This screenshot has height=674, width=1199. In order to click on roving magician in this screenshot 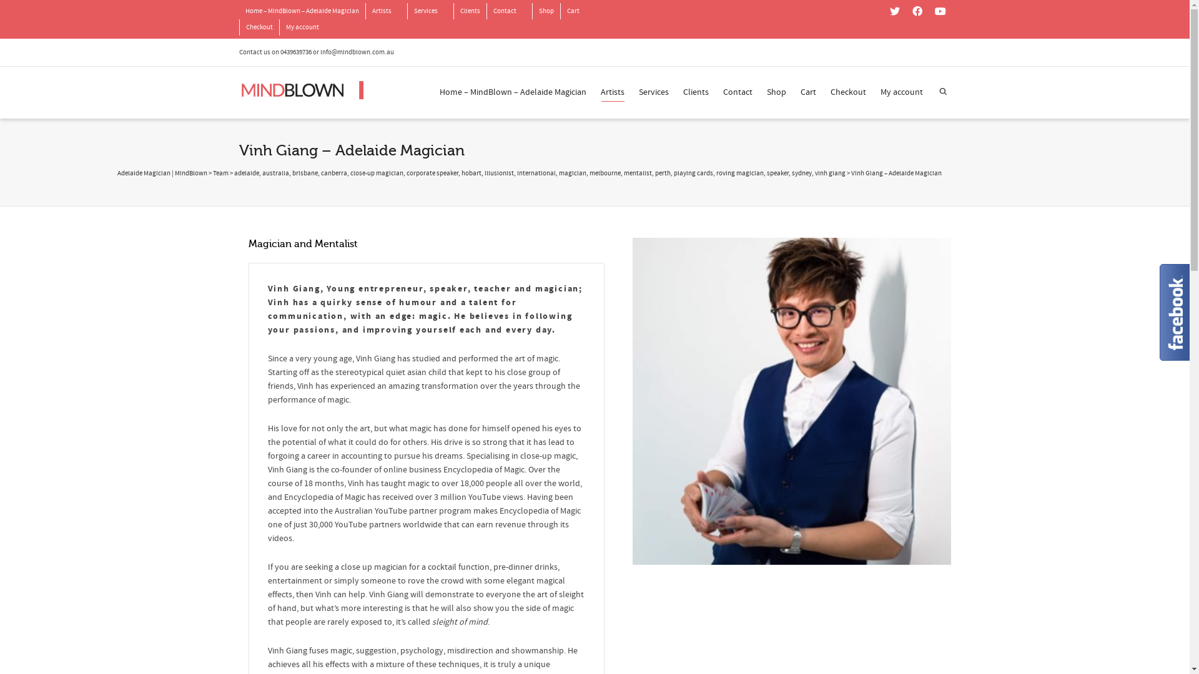, I will do `click(739, 173)`.